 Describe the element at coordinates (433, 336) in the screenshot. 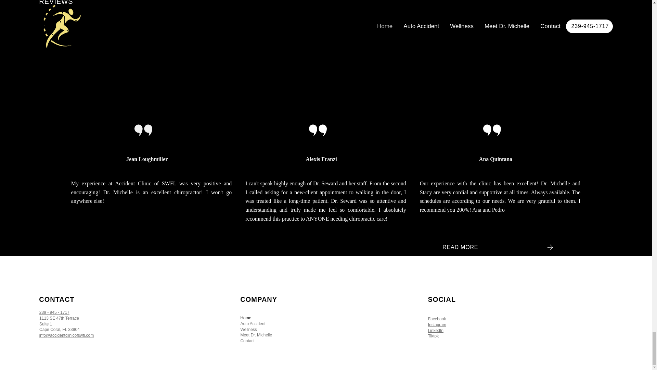

I see `Tiktok` at that location.